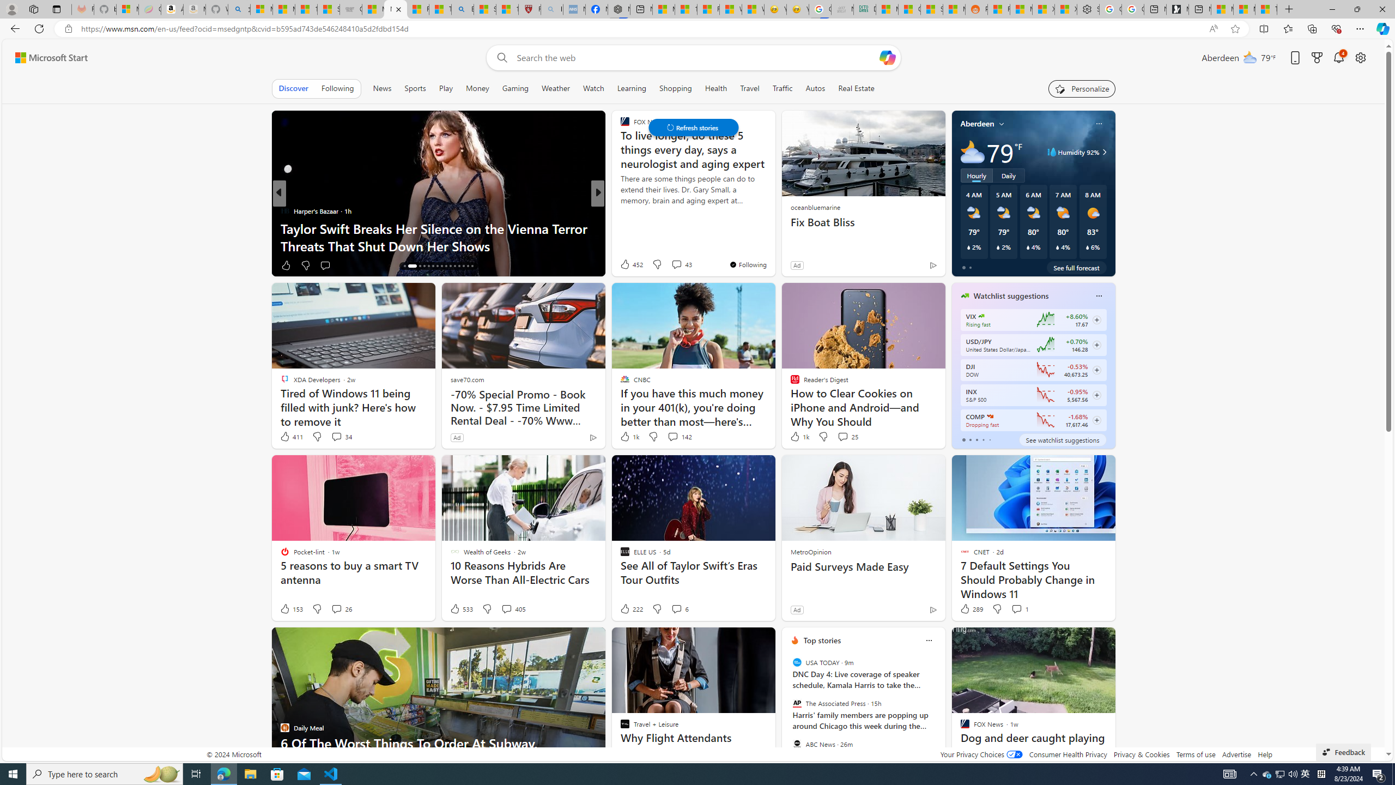  I want to click on View comments 89 Comment, so click(674, 265).